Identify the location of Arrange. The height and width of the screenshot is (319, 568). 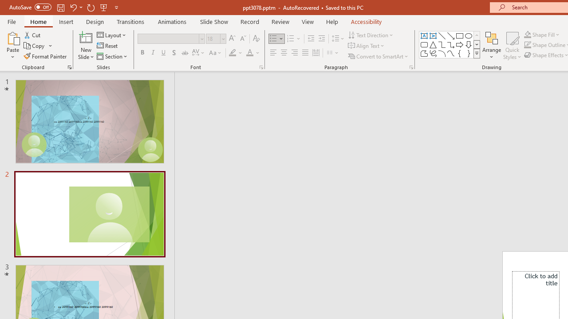
(492, 45).